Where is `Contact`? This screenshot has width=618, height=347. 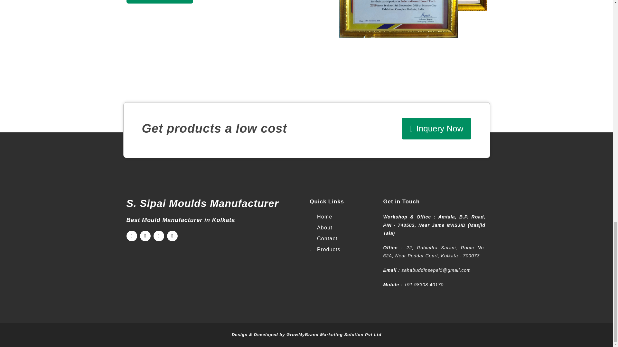 Contact is located at coordinates (326, 238).